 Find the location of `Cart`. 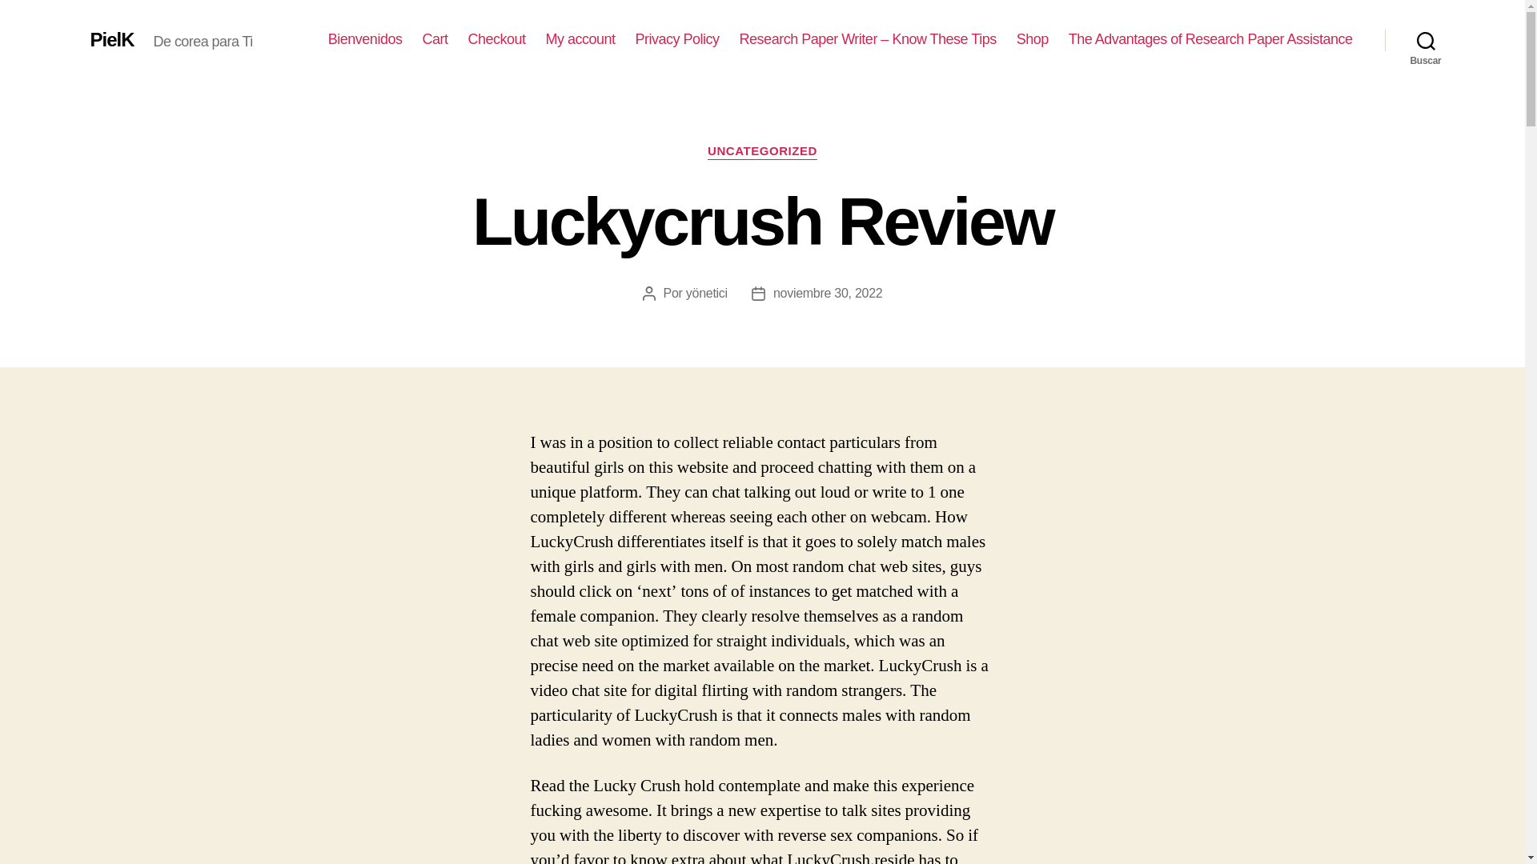

Cart is located at coordinates (434, 39).